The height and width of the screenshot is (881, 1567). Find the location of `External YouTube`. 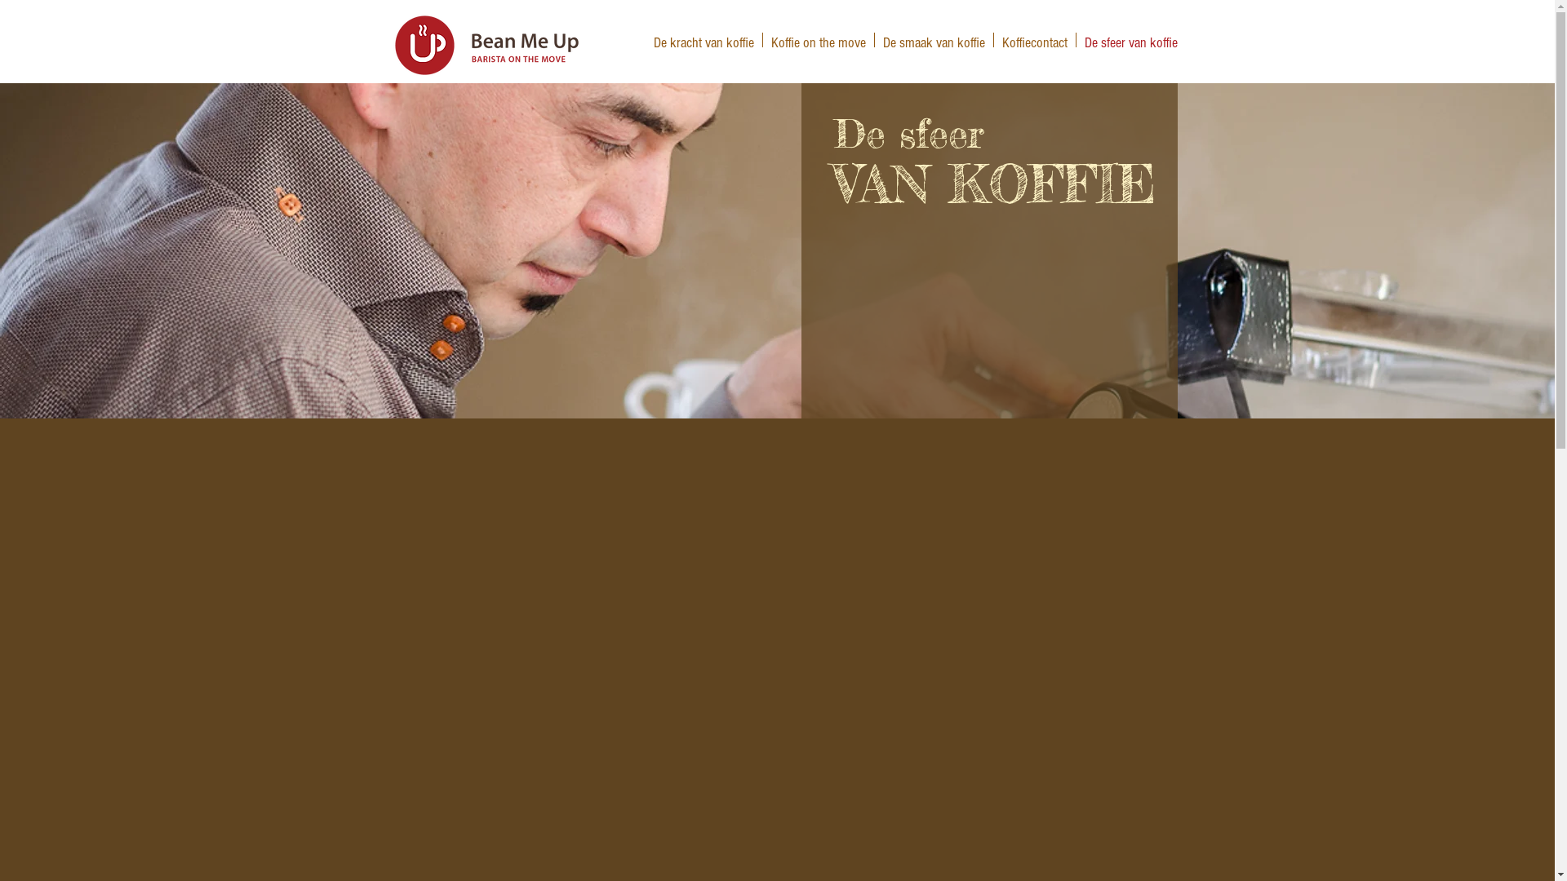

External YouTube is located at coordinates (782, 665).